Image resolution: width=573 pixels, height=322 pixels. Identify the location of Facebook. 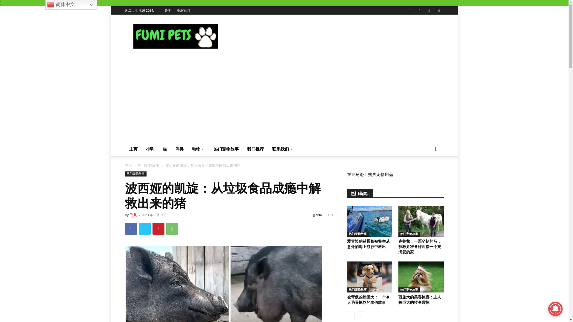
(409, 10).